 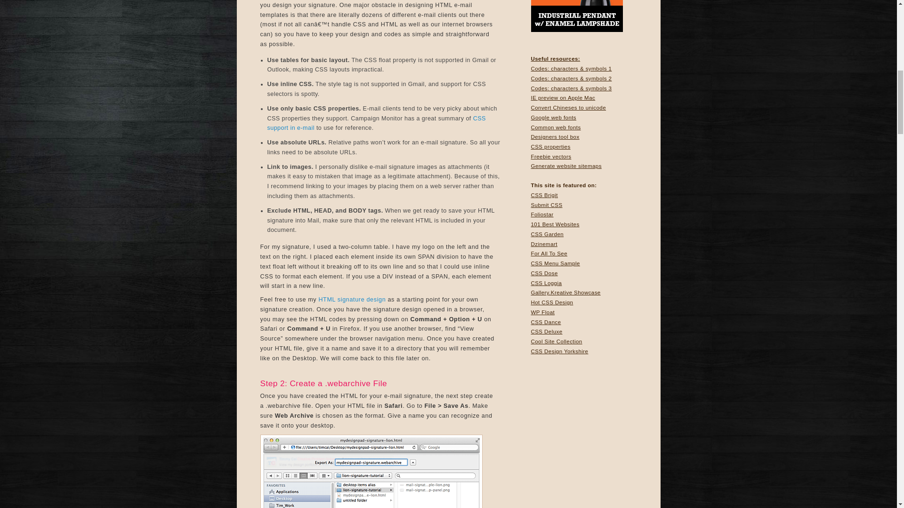 What do you see at coordinates (371, 471) in the screenshot?
I see `saving-signature-in-safari` at bounding box center [371, 471].